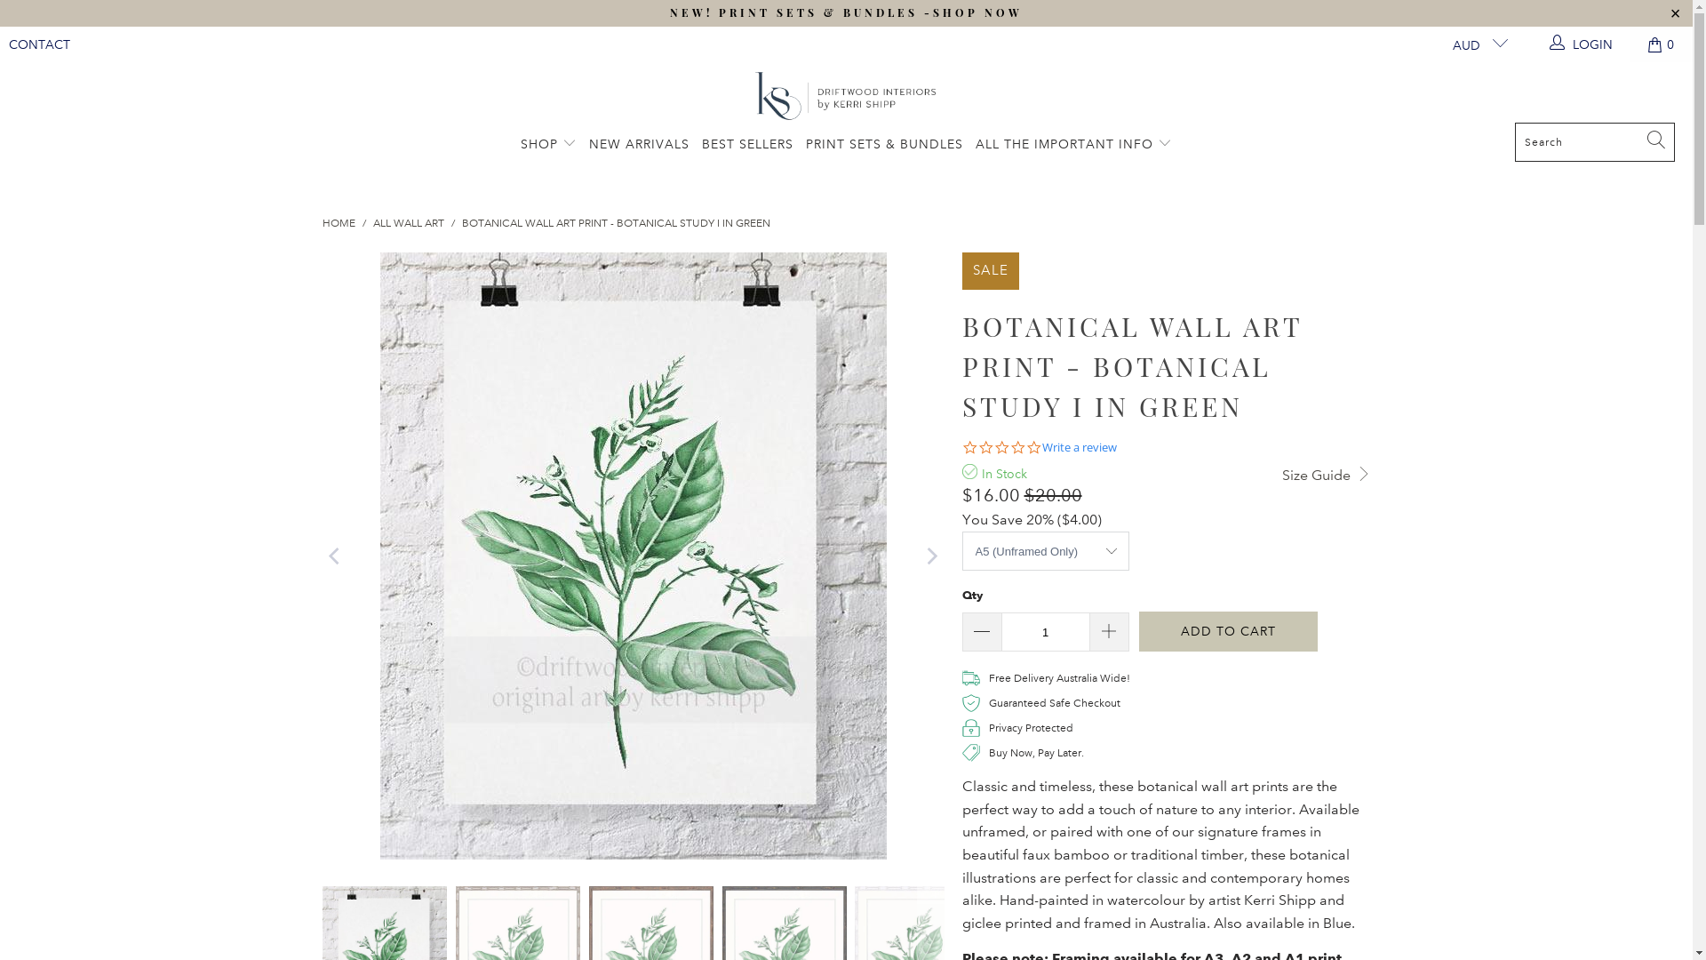 This screenshot has width=1706, height=960. What do you see at coordinates (1473, 44) in the screenshot?
I see `AUD` at bounding box center [1473, 44].